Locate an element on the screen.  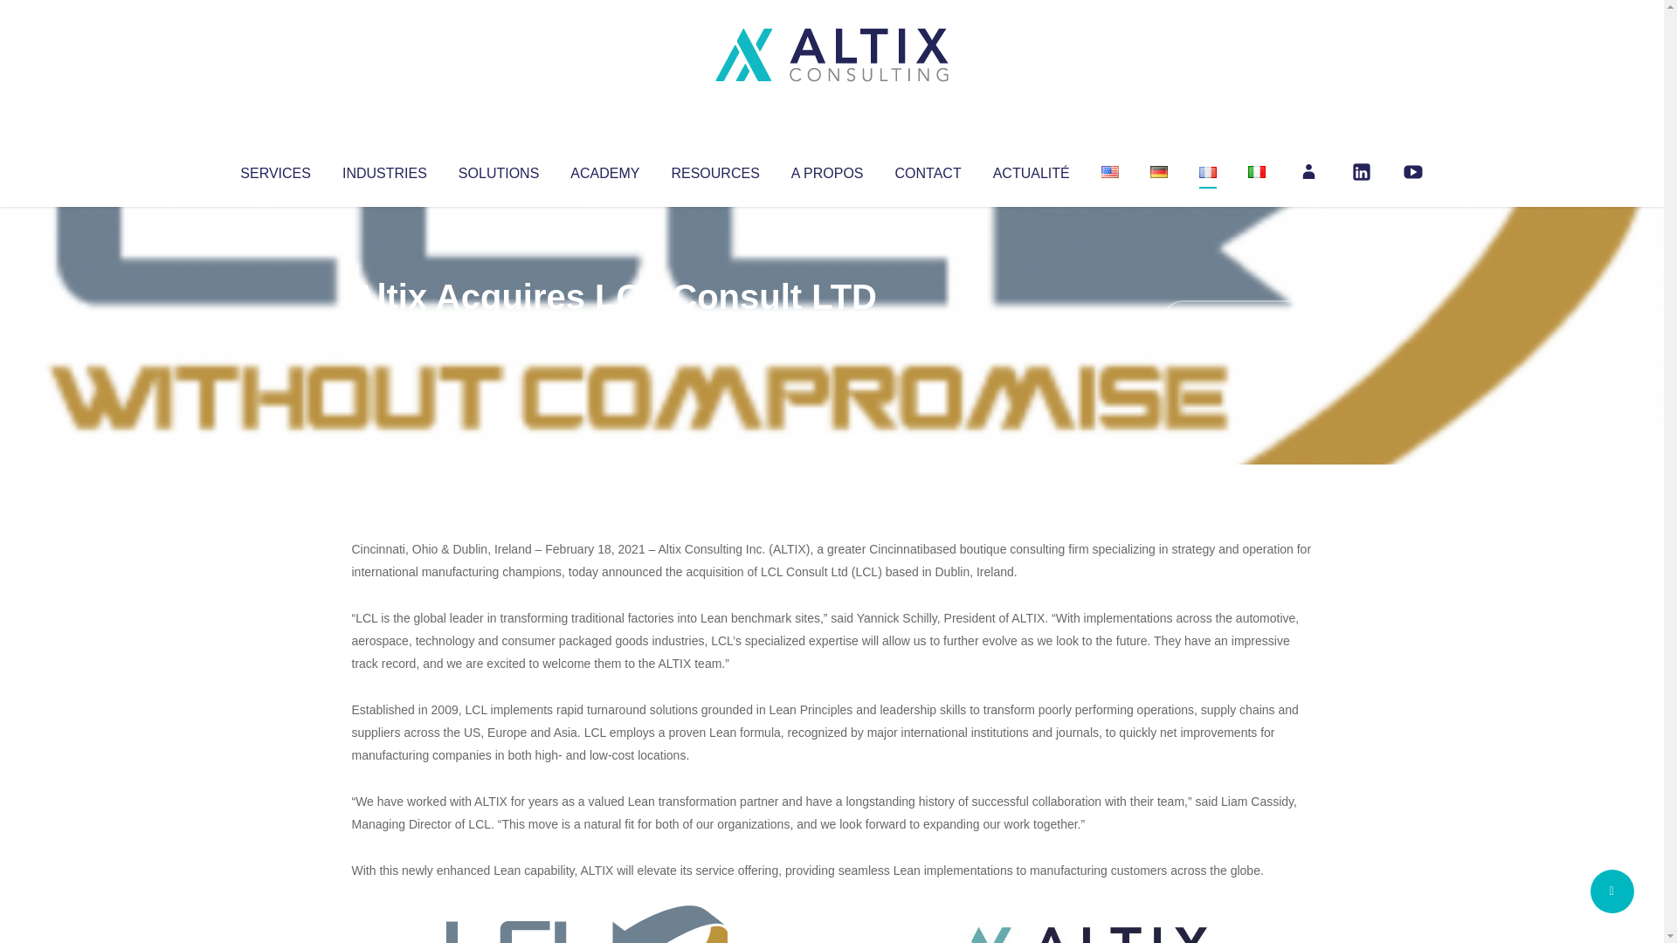
INDUSTRIES is located at coordinates (384, 169).